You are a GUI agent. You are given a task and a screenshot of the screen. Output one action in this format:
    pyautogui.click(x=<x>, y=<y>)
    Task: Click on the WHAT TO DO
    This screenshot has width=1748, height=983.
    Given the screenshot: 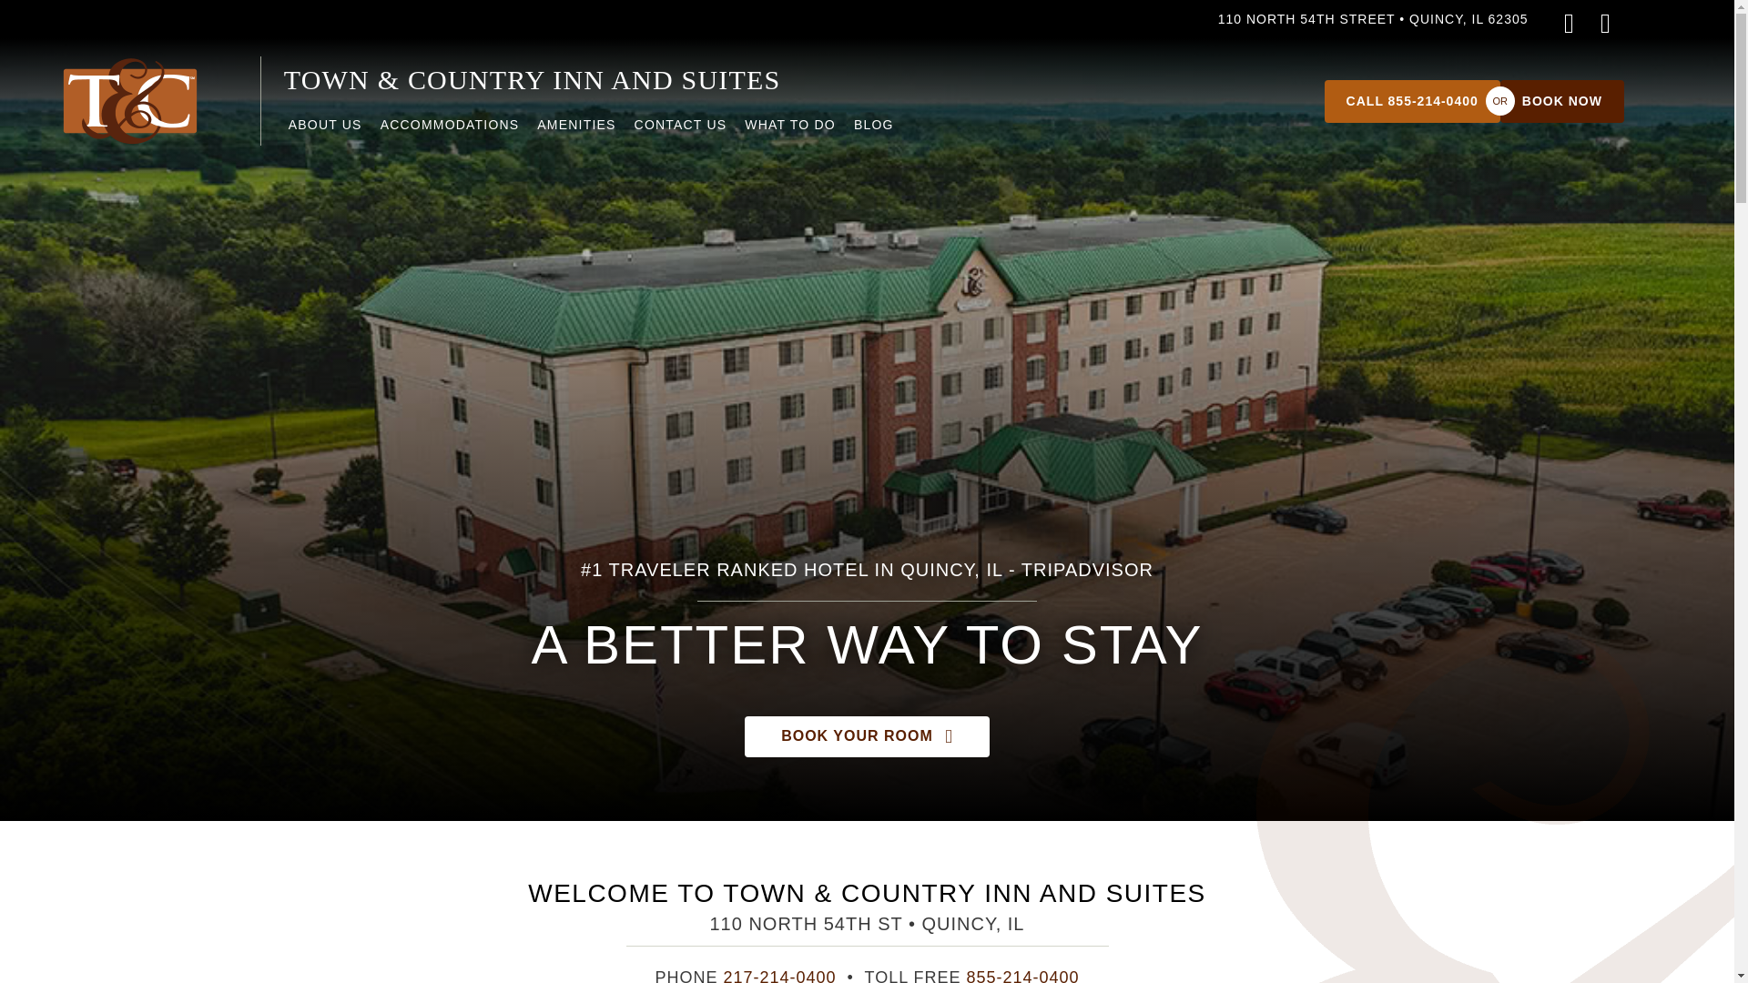 What is the action you would take?
    pyautogui.click(x=790, y=129)
    